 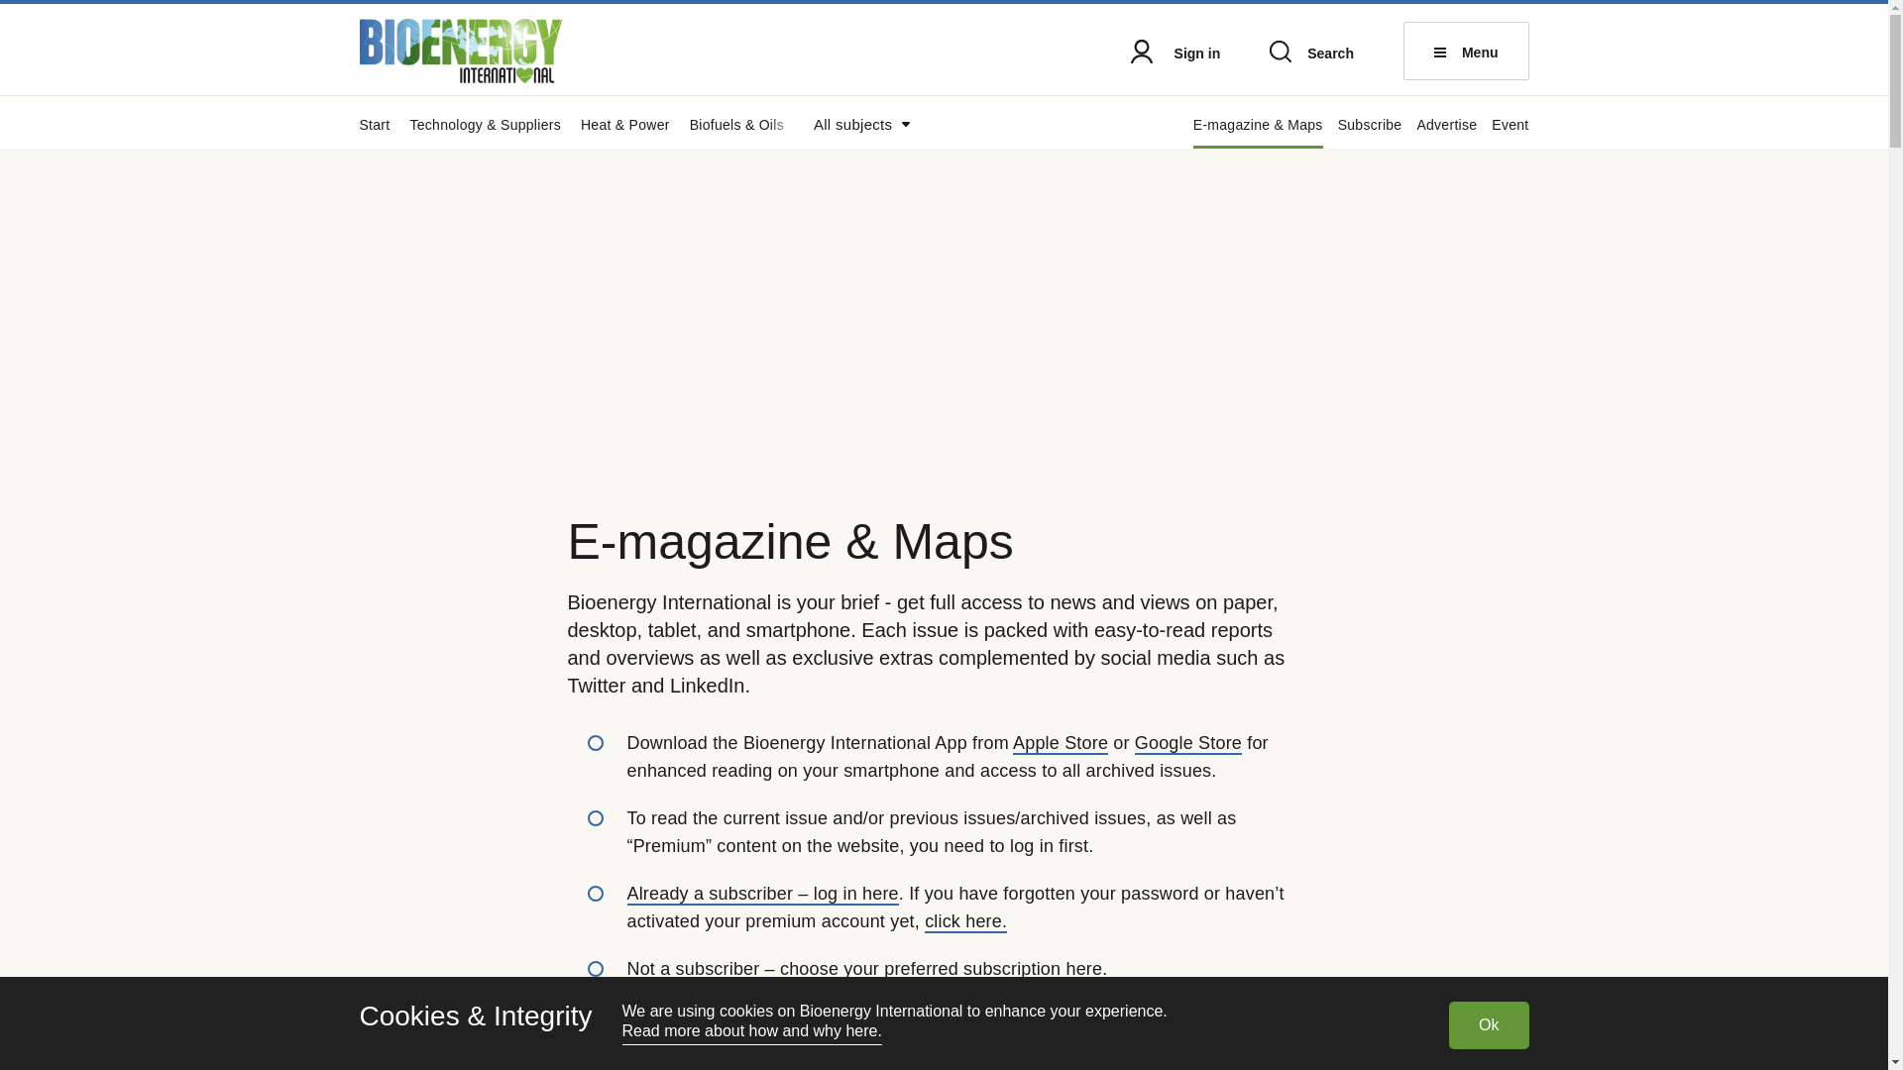 I want to click on Start, so click(x=375, y=133).